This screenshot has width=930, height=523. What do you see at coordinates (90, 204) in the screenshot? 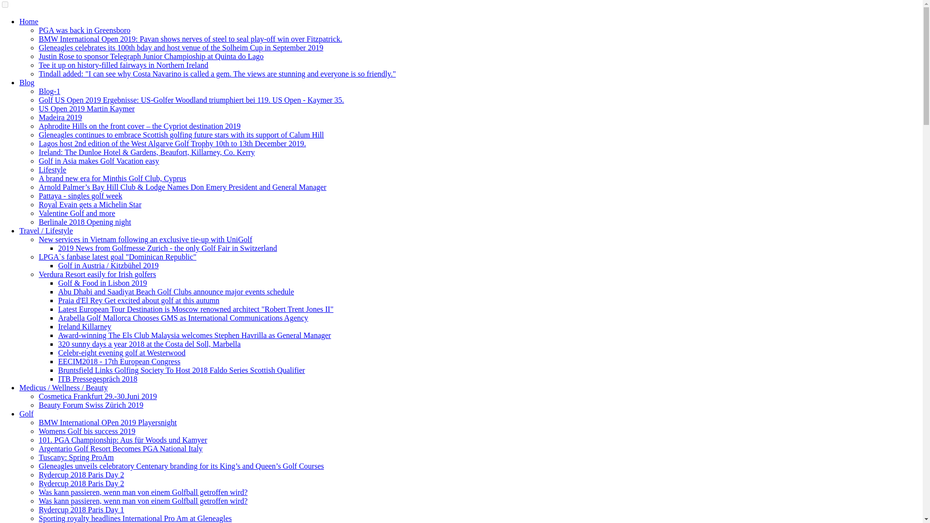
I see `Royal Evain gets a Michelin Star` at bounding box center [90, 204].